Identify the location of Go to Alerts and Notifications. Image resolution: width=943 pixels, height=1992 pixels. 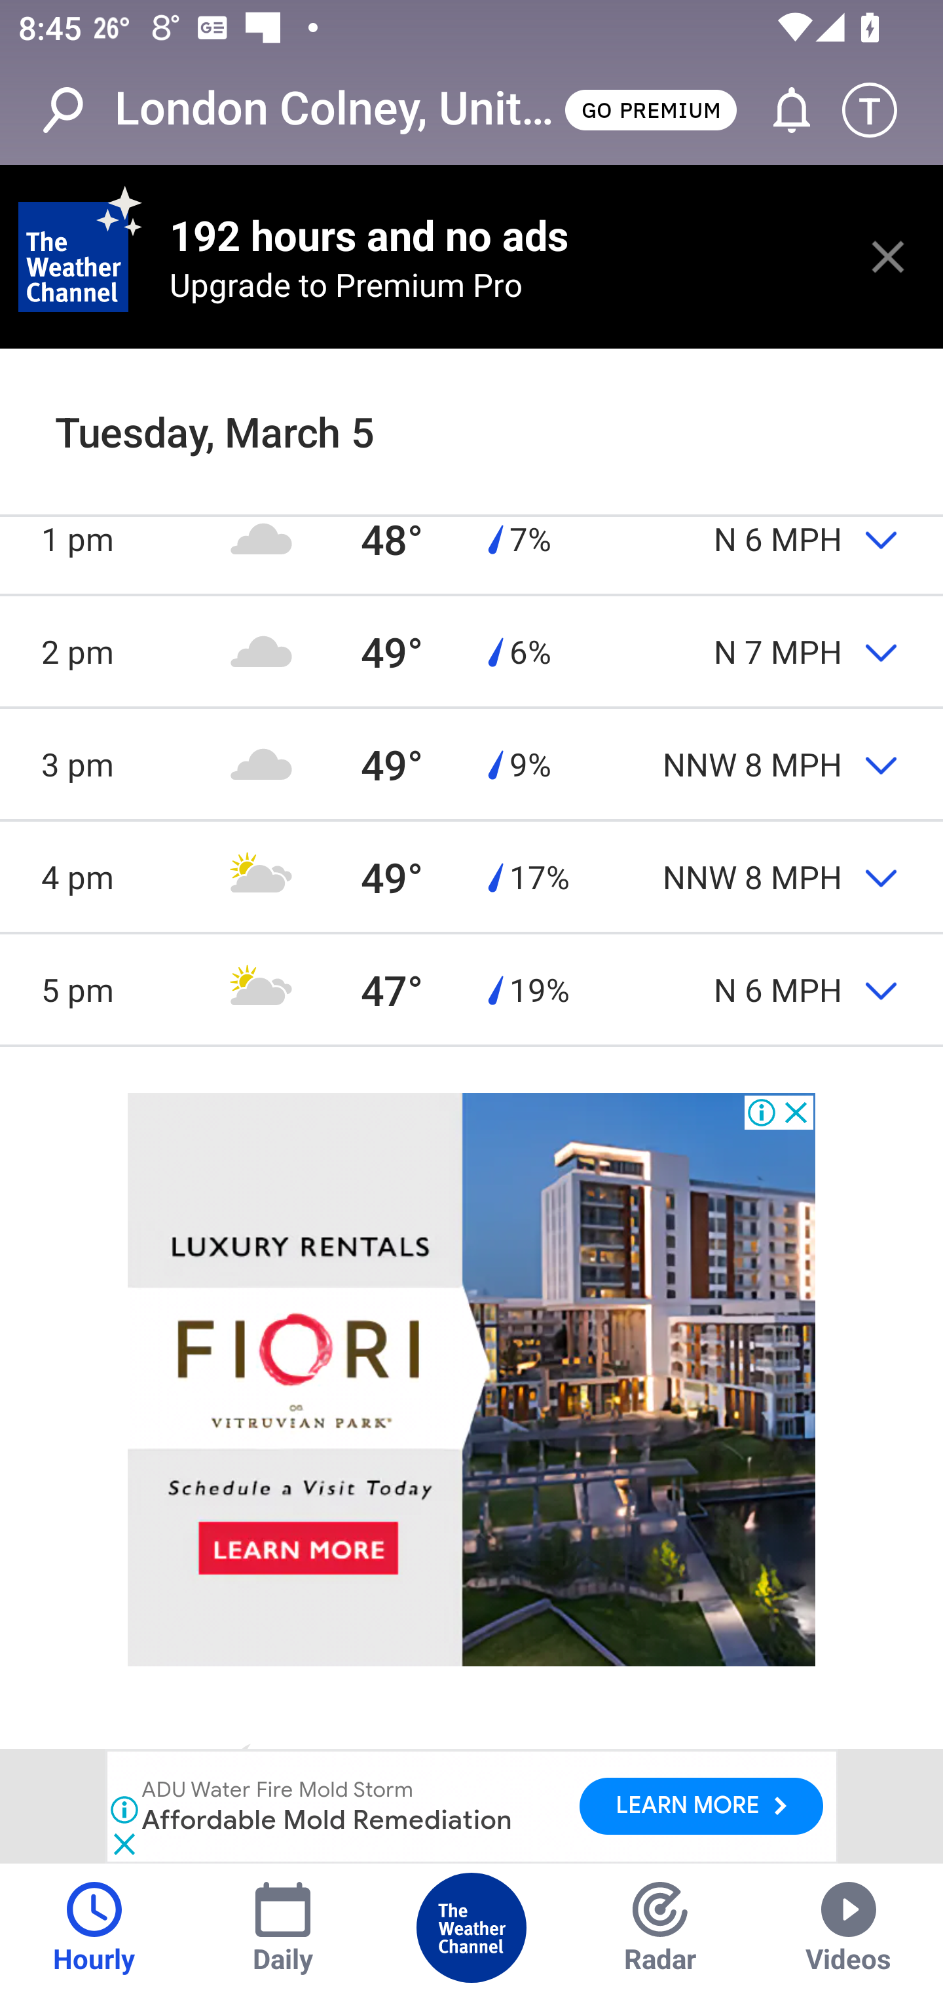
(780, 110).